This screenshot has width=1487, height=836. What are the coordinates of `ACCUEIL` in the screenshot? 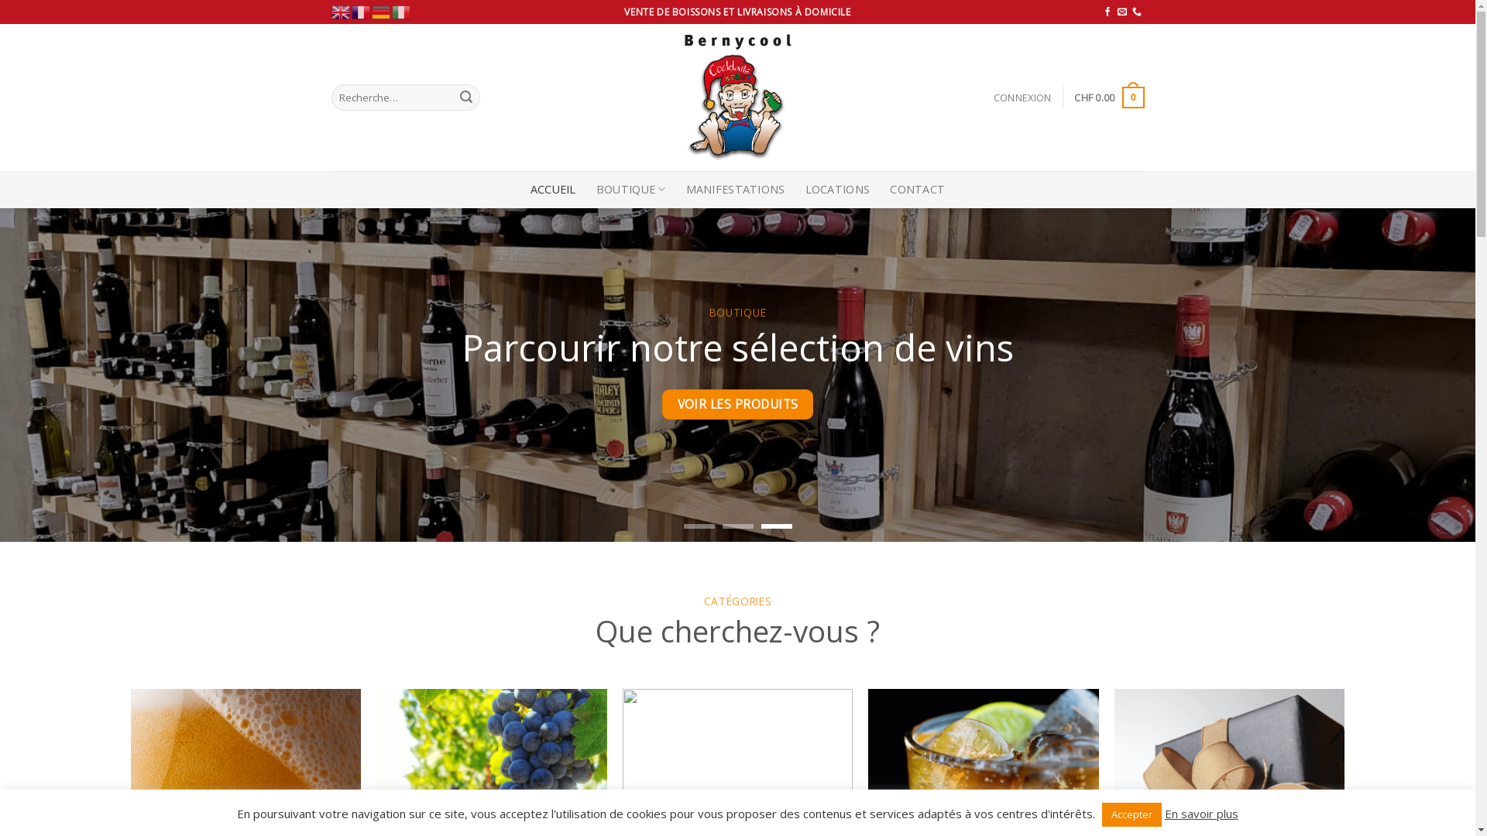 It's located at (553, 190).